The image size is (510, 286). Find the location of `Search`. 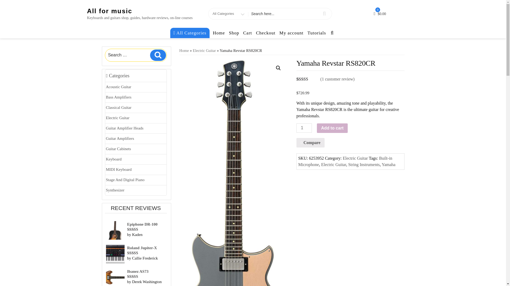

Search is located at coordinates (158, 55).